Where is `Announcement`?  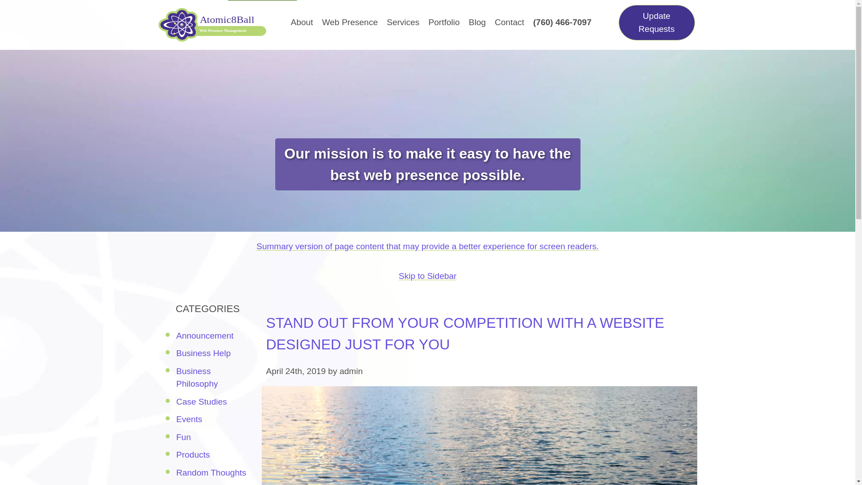 Announcement is located at coordinates (205, 335).